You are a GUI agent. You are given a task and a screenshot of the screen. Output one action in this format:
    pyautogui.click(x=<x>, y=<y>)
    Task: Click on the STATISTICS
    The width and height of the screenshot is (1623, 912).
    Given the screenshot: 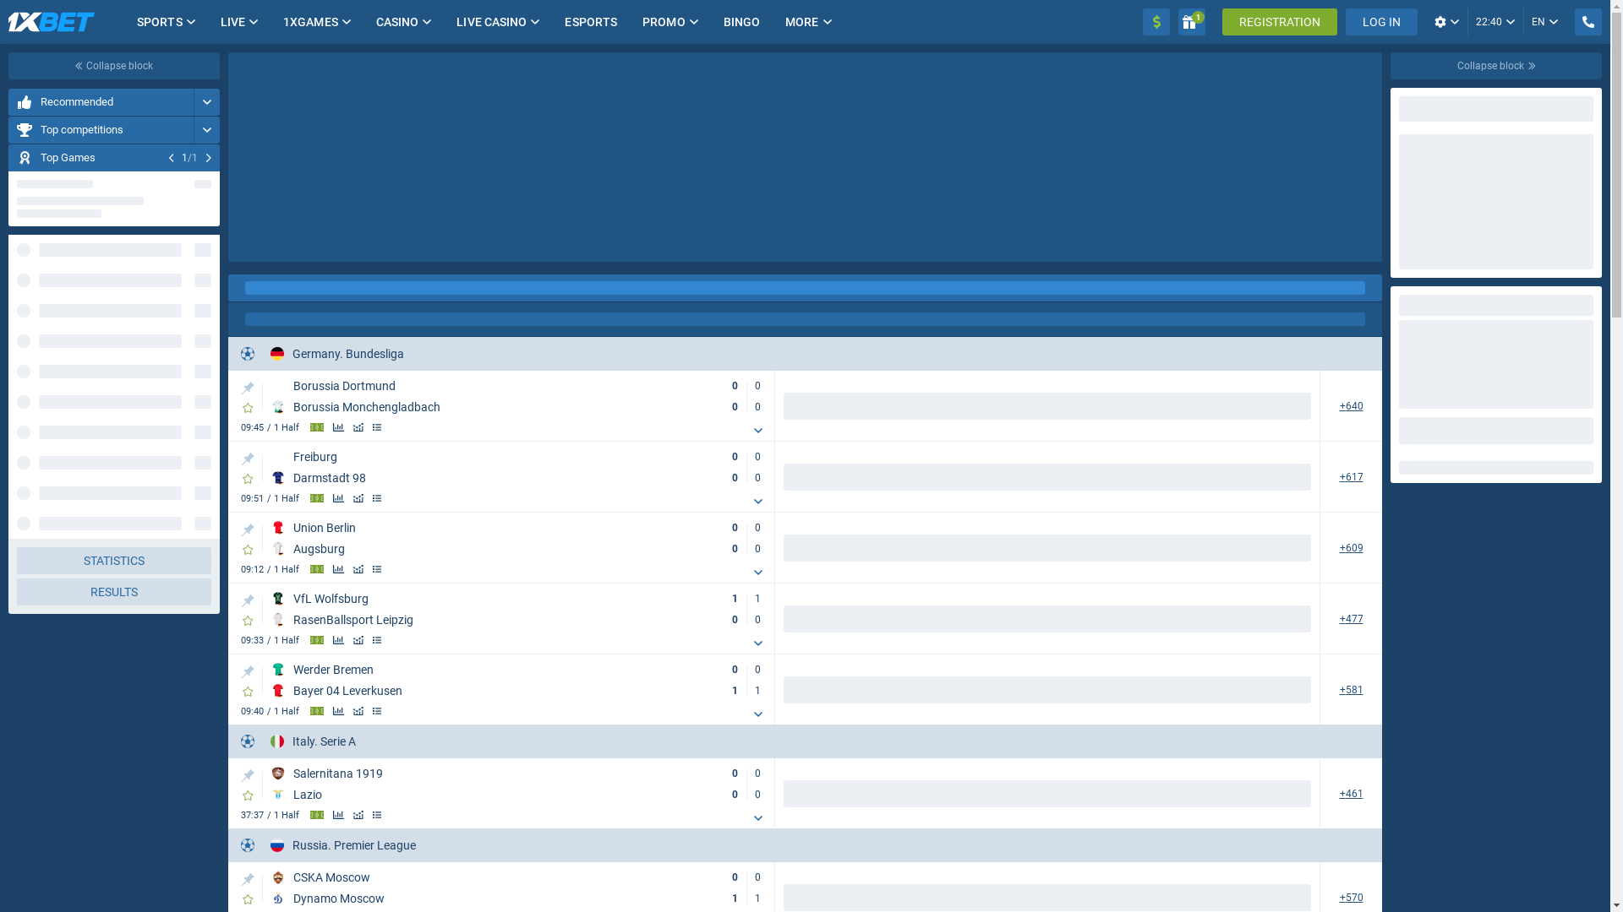 What is the action you would take?
    pyautogui.click(x=114, y=561)
    